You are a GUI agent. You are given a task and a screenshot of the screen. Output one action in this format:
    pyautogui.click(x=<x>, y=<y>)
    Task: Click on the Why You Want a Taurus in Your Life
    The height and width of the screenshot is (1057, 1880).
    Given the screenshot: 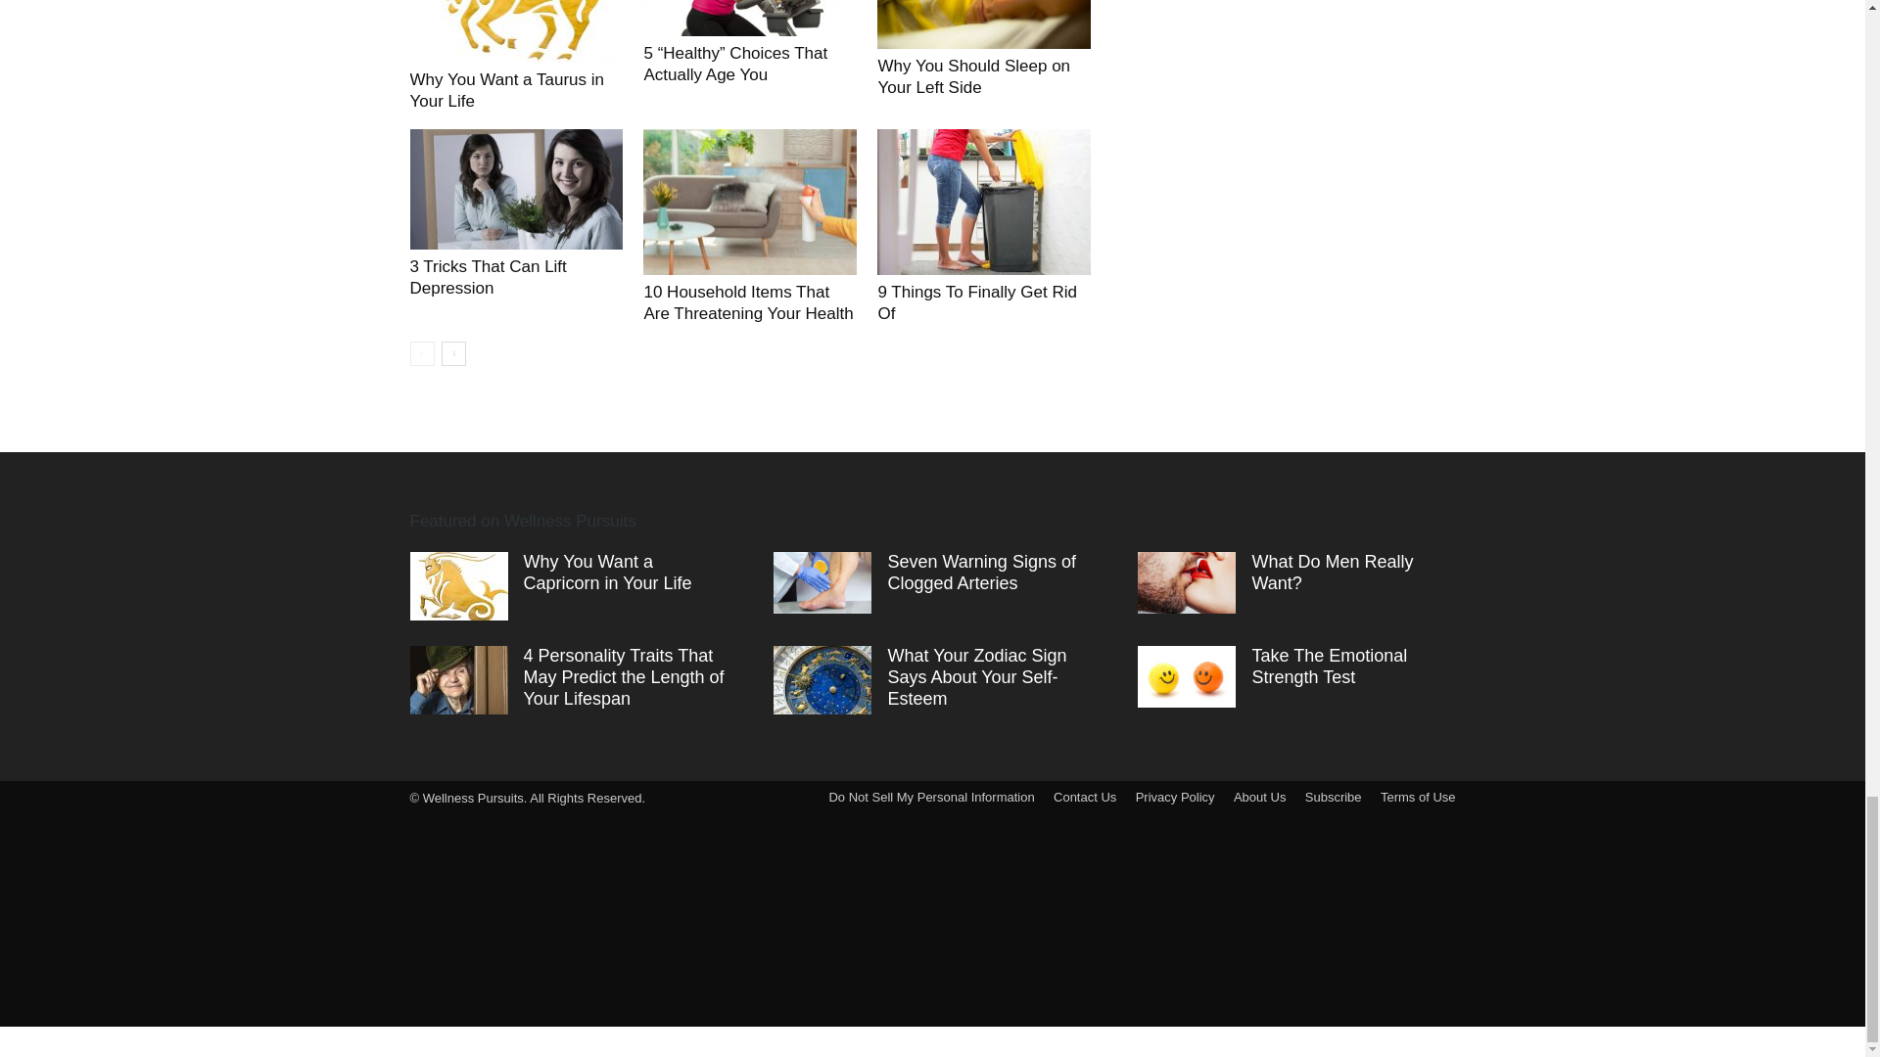 What is the action you would take?
    pyautogui.click(x=506, y=90)
    